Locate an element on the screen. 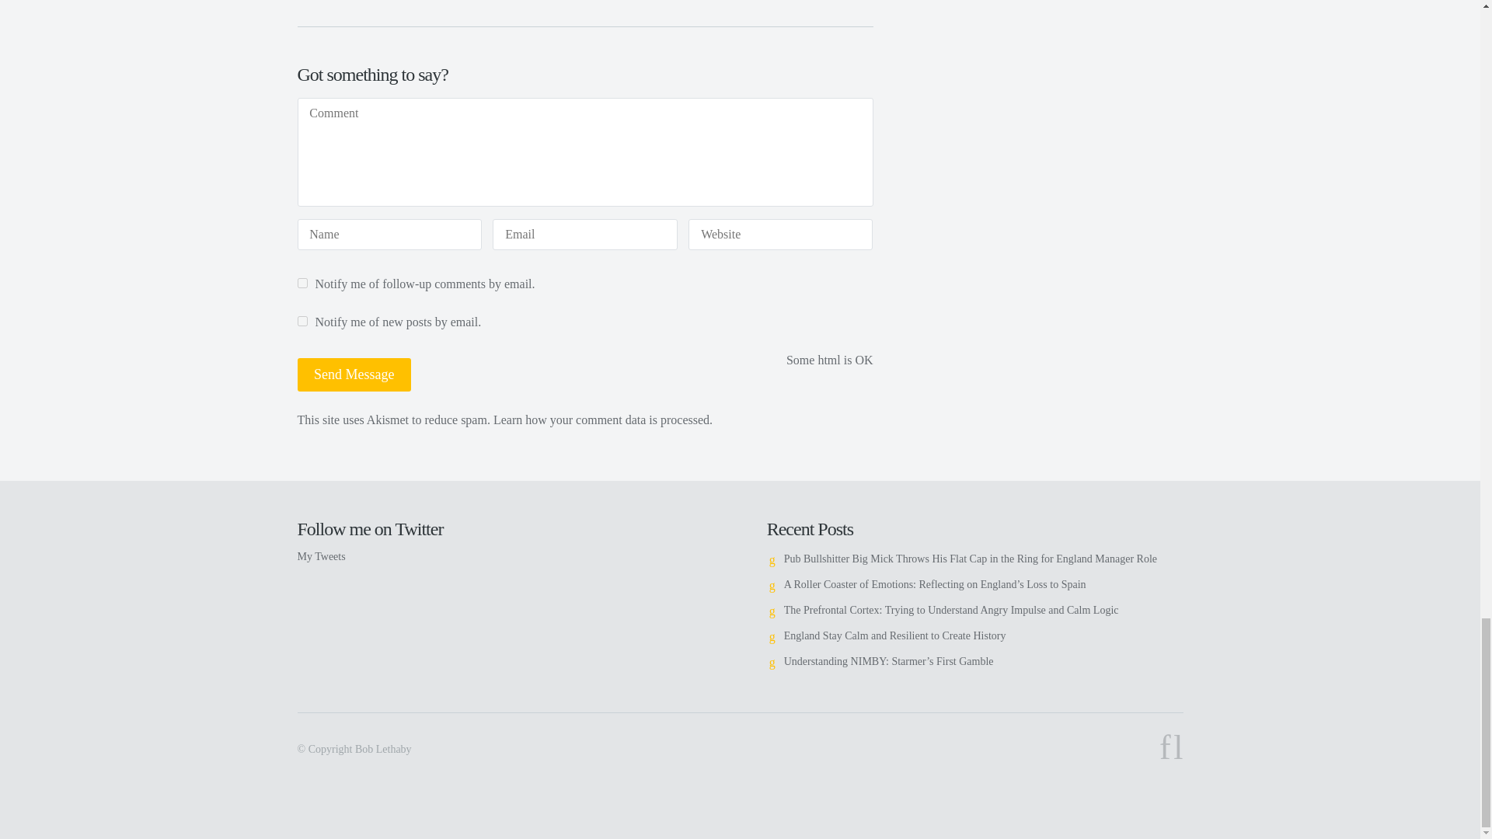 This screenshot has width=1492, height=839. England Stay Calm and Resilient to Create History is located at coordinates (895, 635).